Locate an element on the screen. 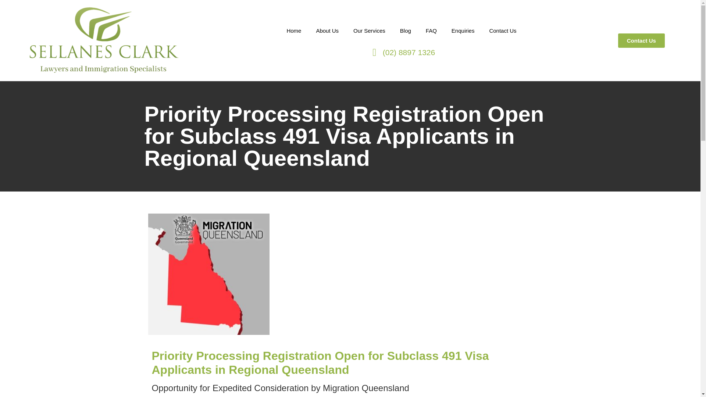 The width and height of the screenshot is (706, 397). Blog is located at coordinates (405, 31).